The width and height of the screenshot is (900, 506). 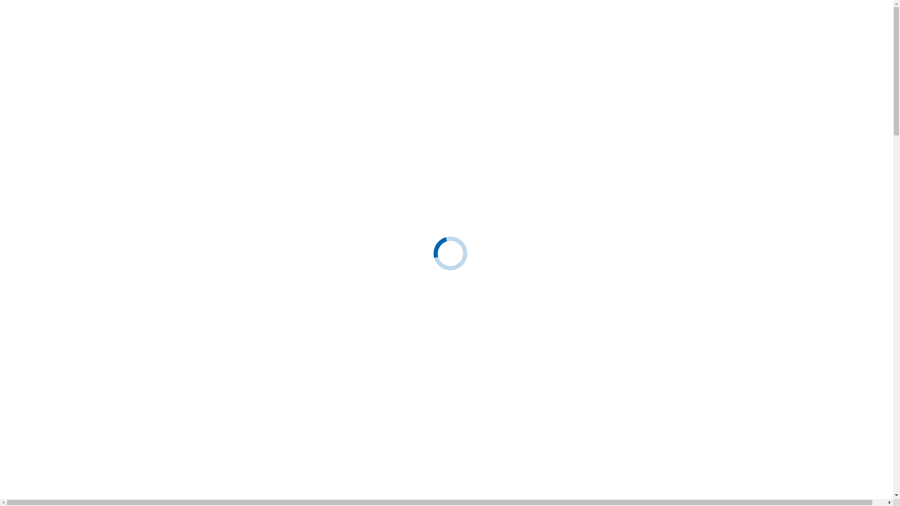 I want to click on Types of Loans, so click(x=83, y=82).